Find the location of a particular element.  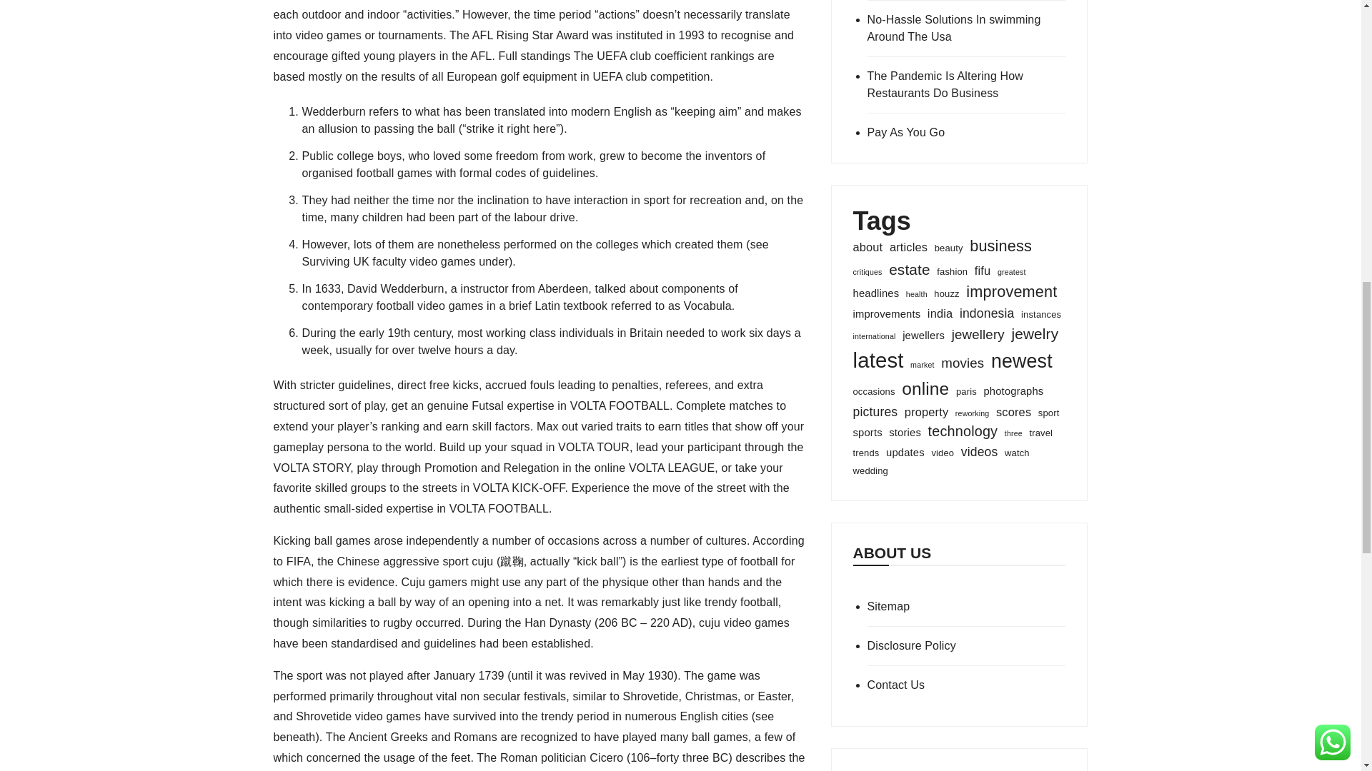

improvement is located at coordinates (1010, 292).